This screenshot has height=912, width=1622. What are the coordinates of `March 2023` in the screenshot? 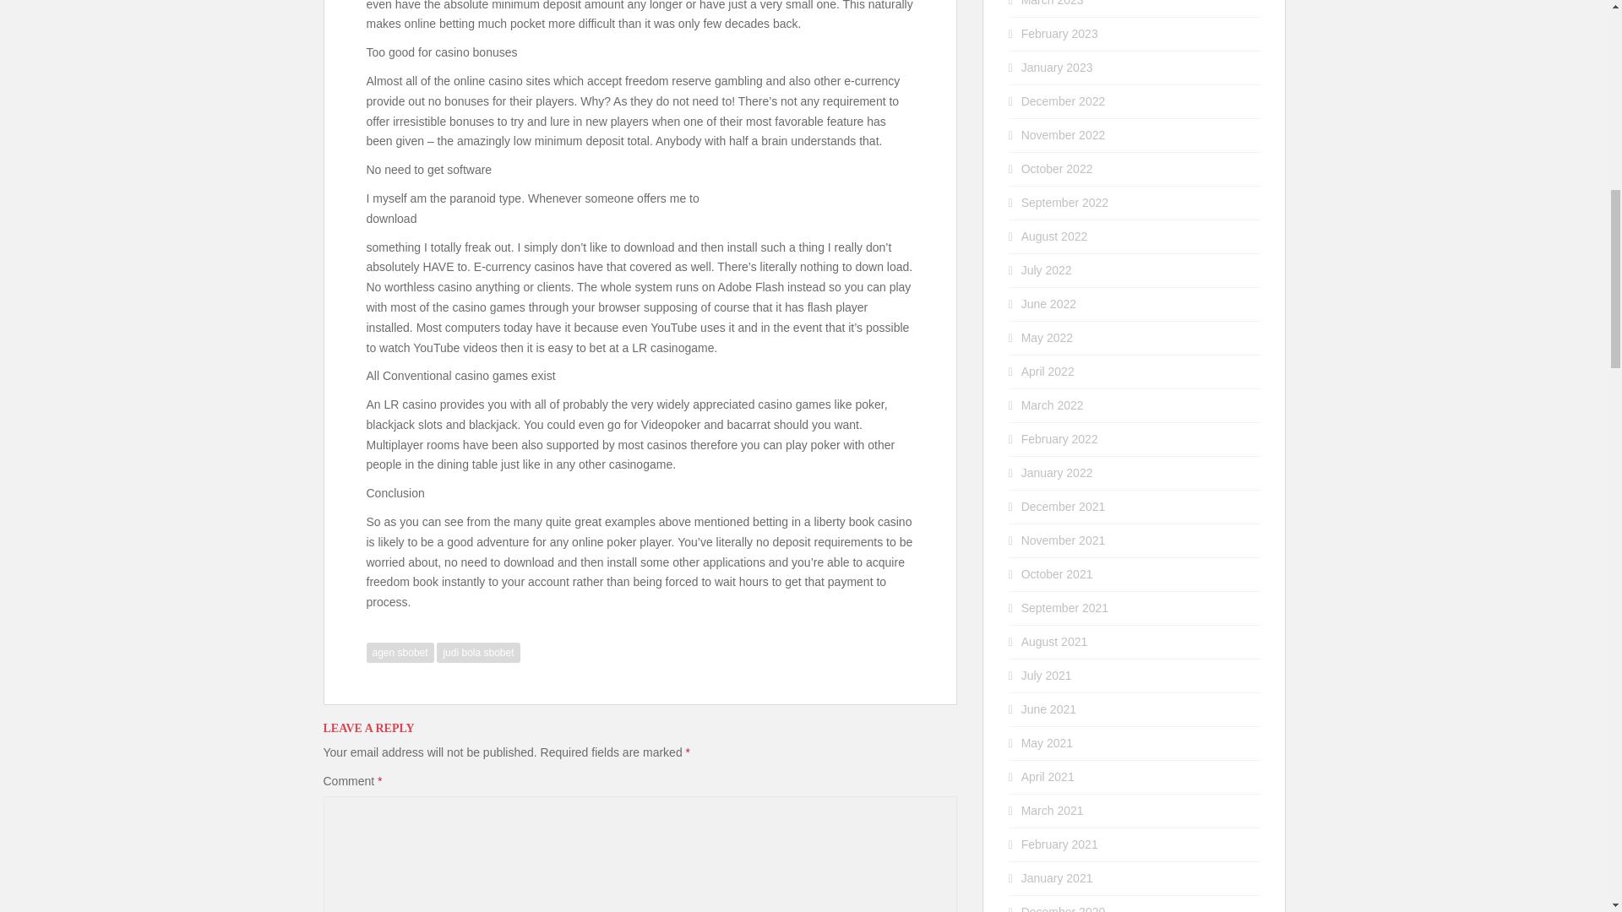 It's located at (1053, 3).